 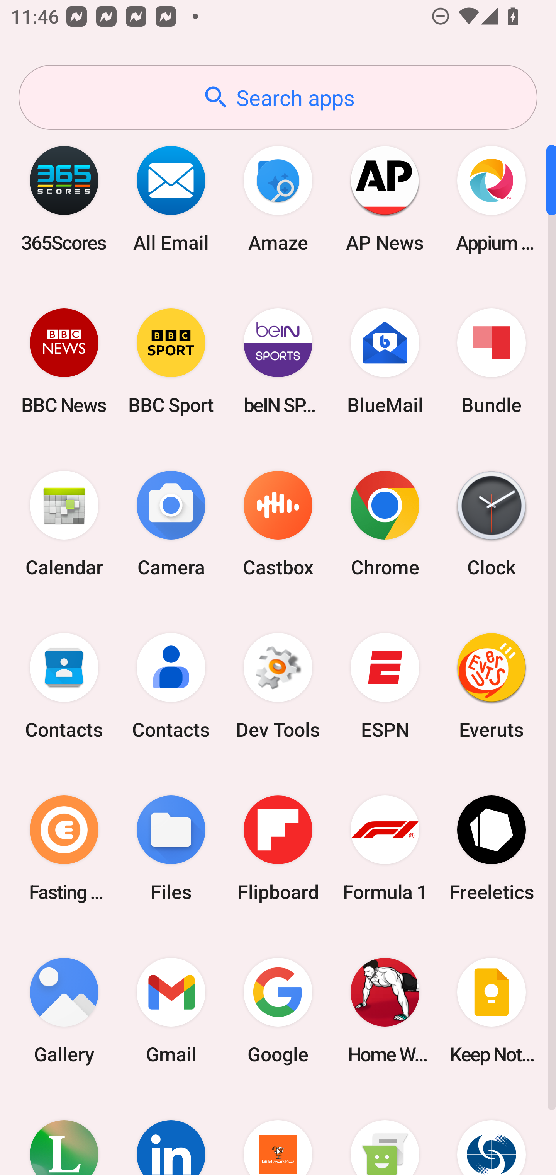 I want to click on Dev Tools, so click(x=278, y=686).